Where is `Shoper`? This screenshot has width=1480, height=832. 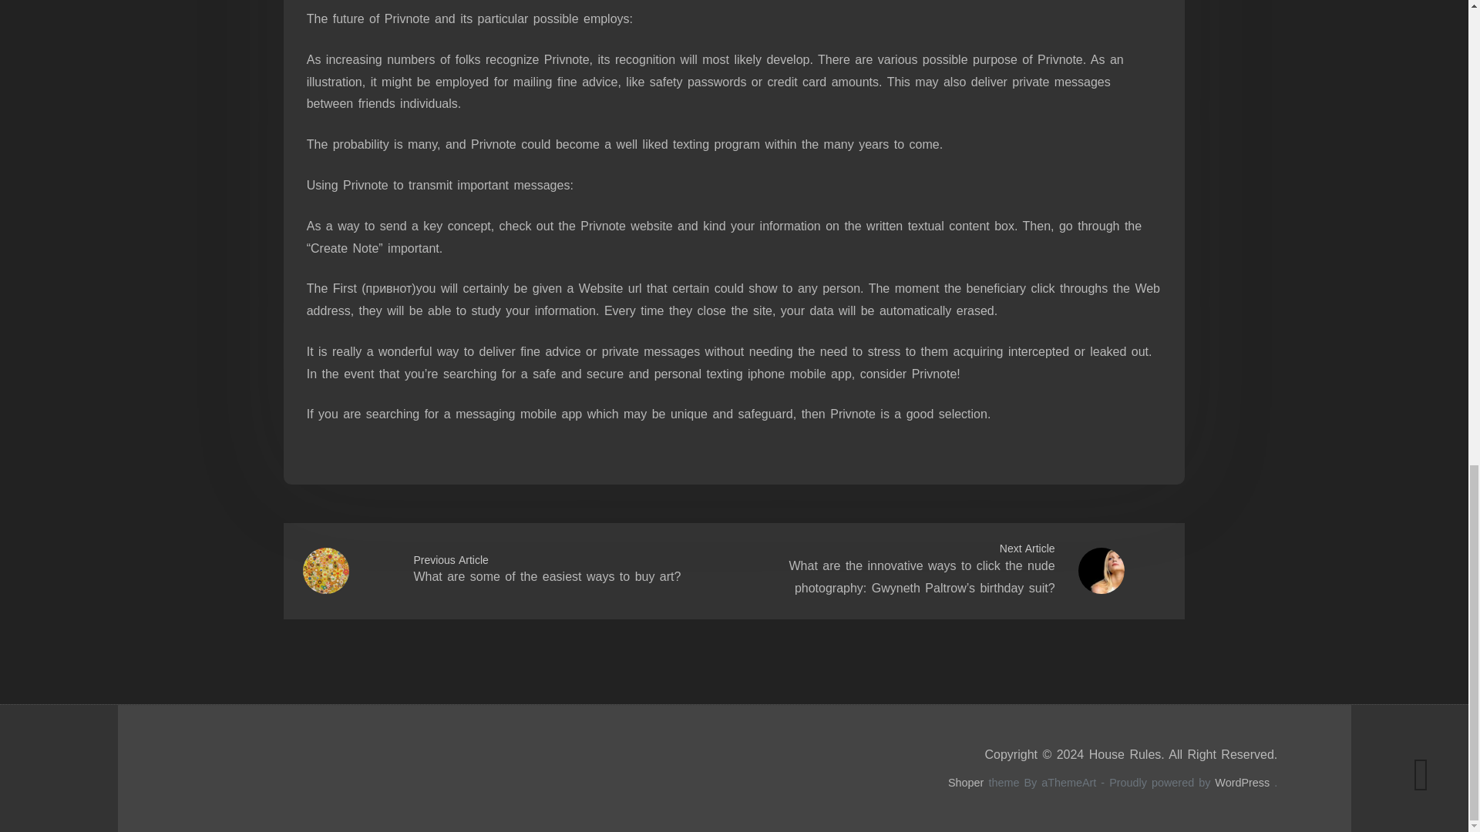
Shoper is located at coordinates (966, 782).